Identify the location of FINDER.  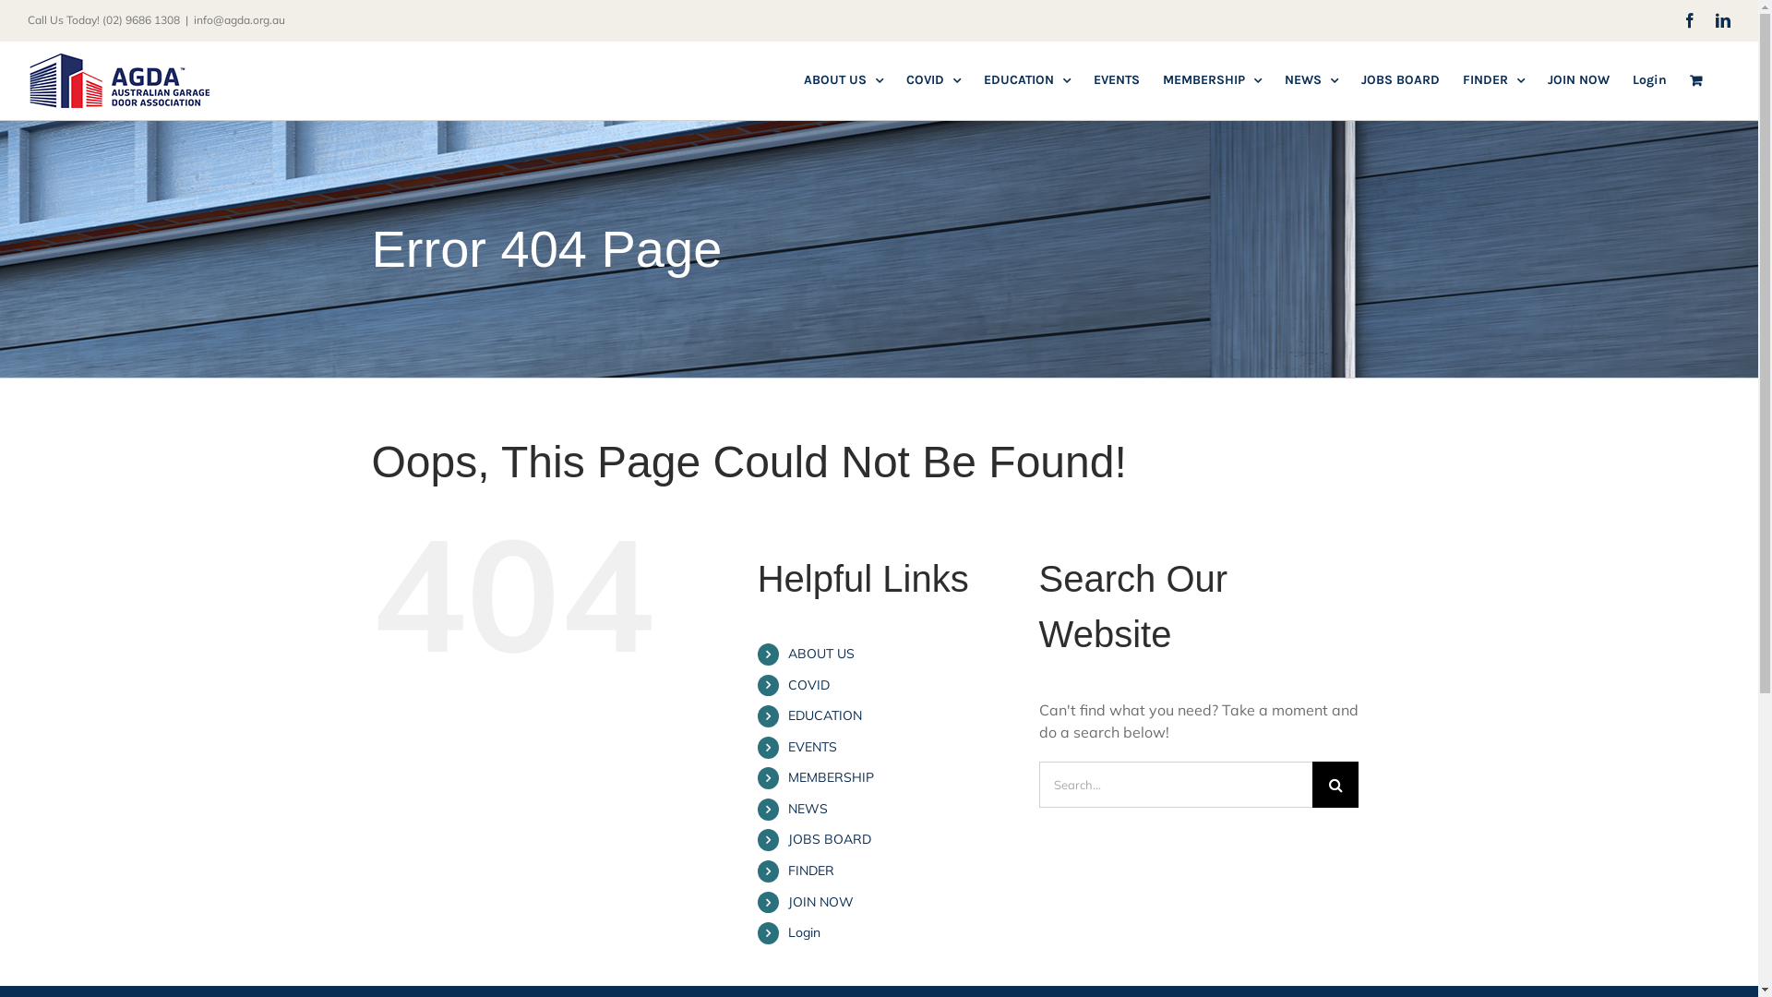
(1493, 80).